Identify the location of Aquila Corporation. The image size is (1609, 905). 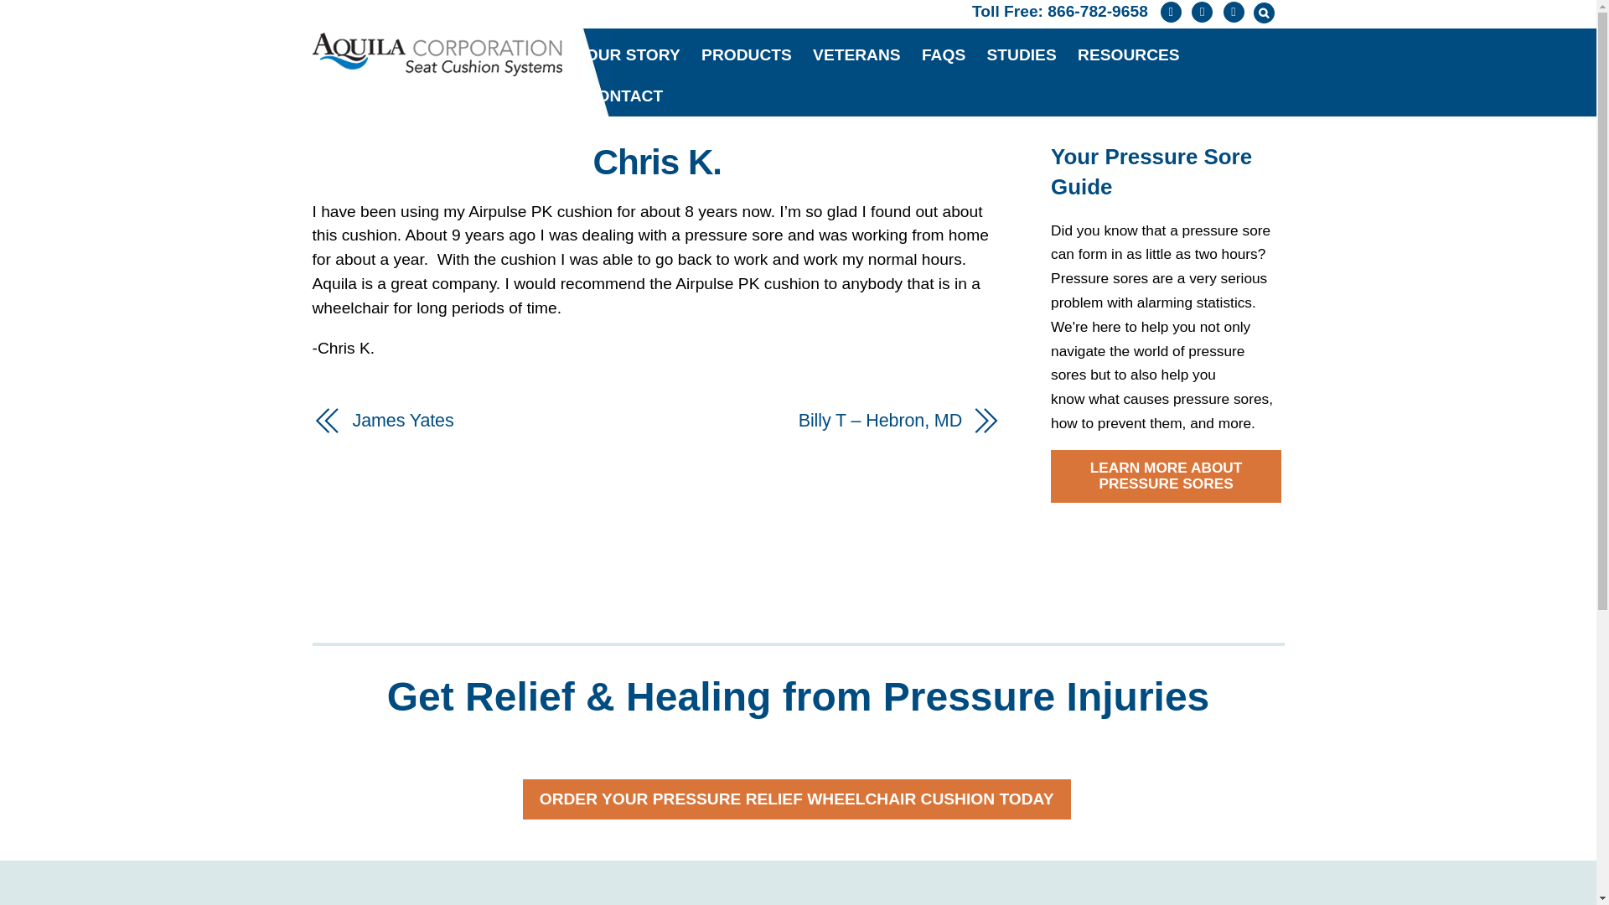
(437, 54).